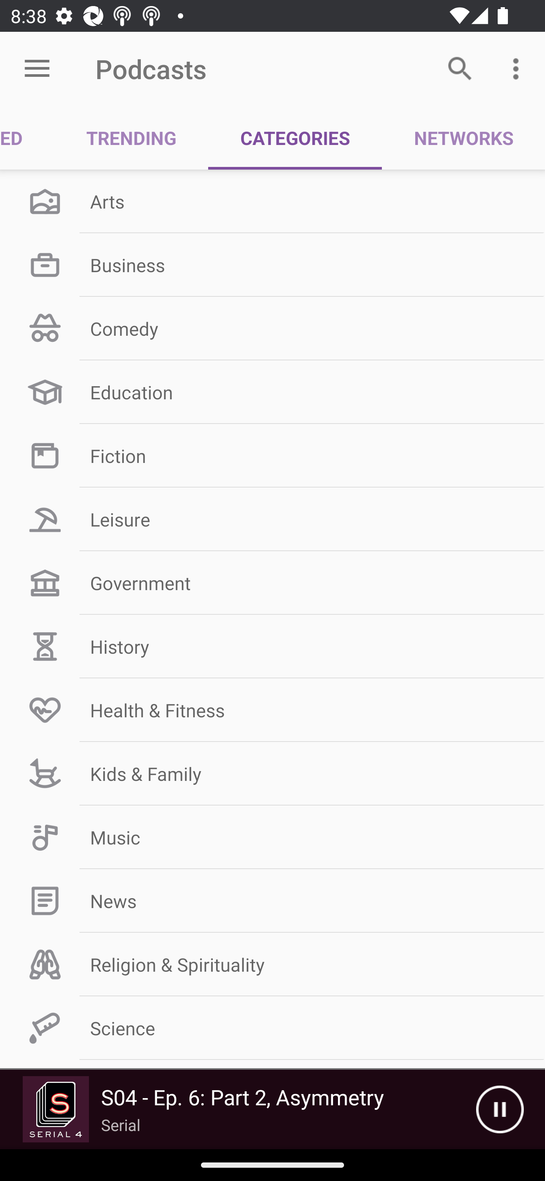 The height and width of the screenshot is (1181, 545). Describe the element at coordinates (131, 138) in the screenshot. I see `TRENDING` at that location.